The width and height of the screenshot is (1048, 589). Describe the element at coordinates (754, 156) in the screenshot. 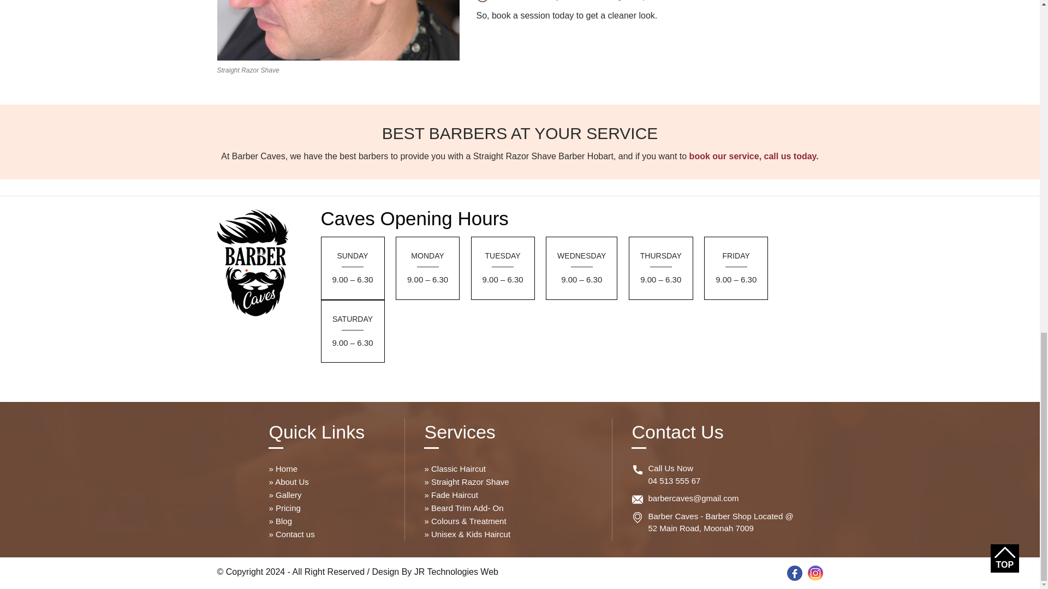

I see `book our service, call us today.` at that location.